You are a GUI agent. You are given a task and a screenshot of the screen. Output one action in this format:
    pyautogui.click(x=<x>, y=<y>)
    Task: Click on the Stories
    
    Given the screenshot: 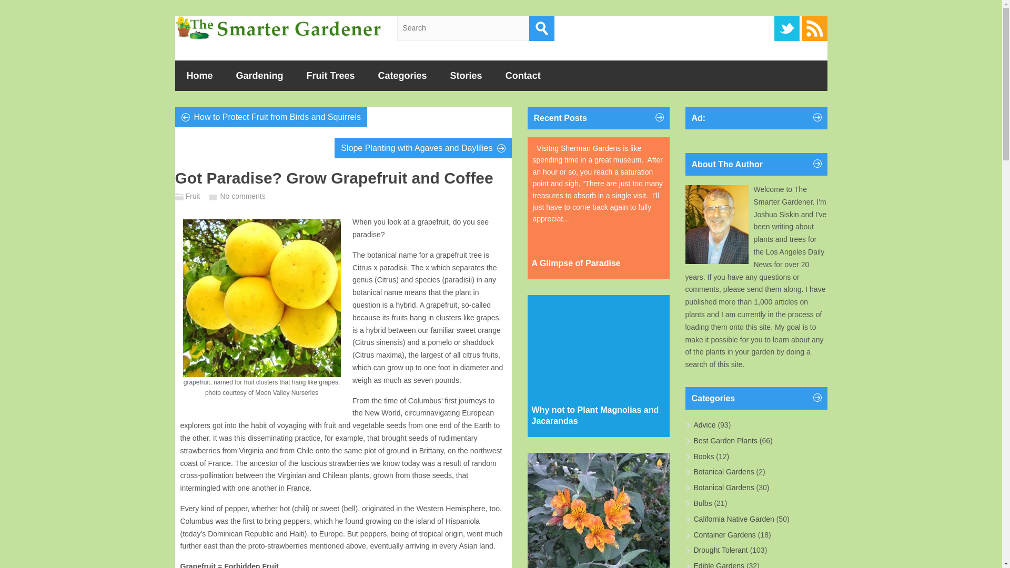 What is the action you would take?
    pyautogui.click(x=466, y=75)
    